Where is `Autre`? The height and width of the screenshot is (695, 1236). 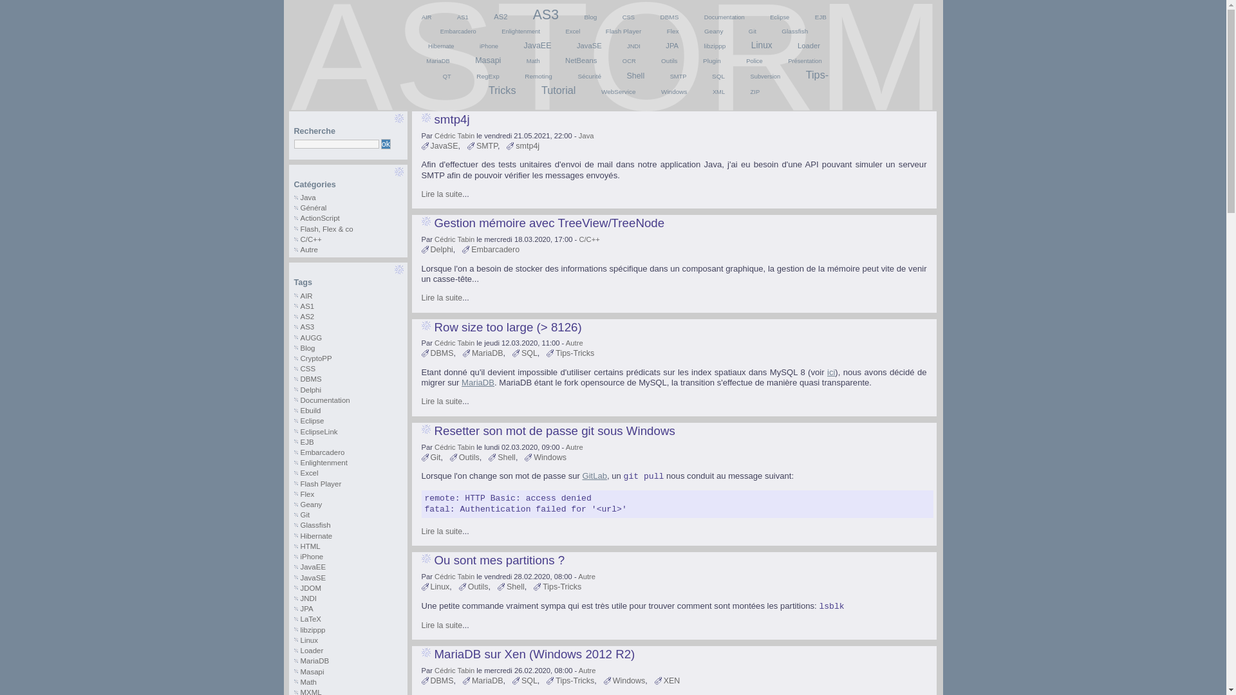 Autre is located at coordinates (574, 447).